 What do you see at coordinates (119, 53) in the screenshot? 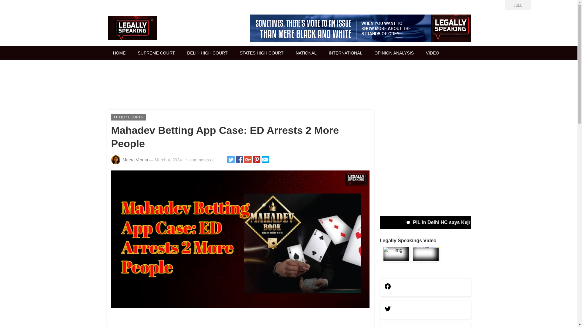
I see `HOME` at bounding box center [119, 53].